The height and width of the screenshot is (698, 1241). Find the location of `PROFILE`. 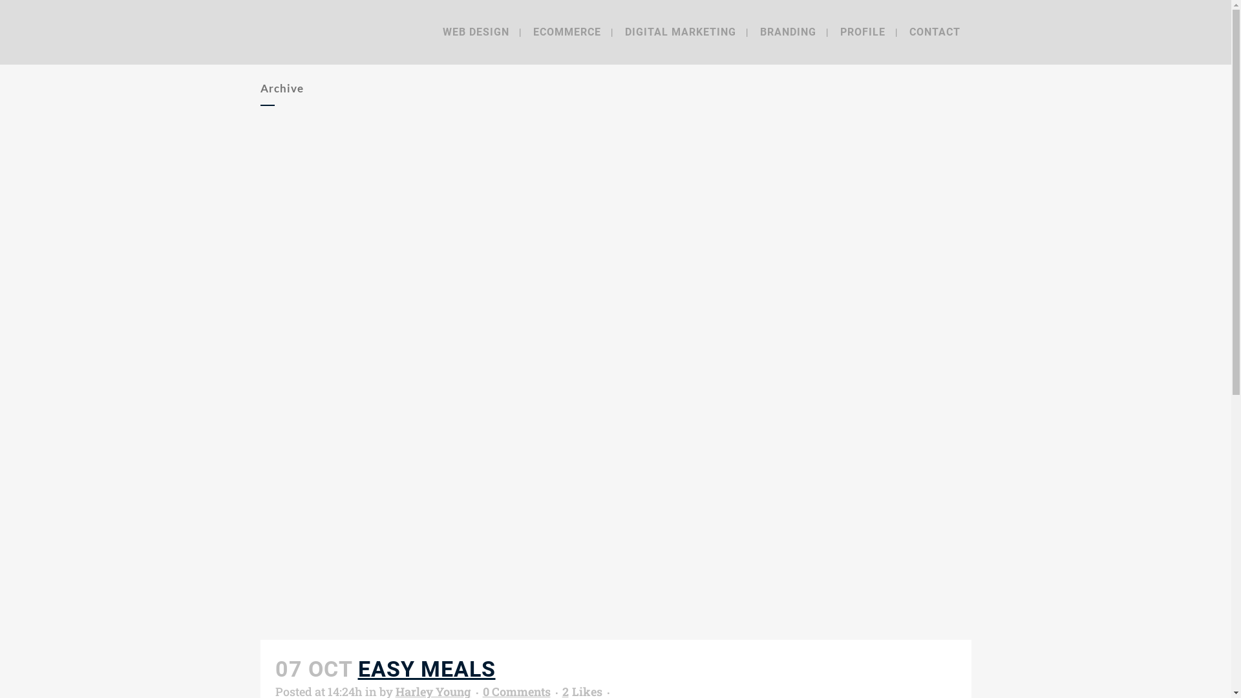

PROFILE is located at coordinates (862, 32).